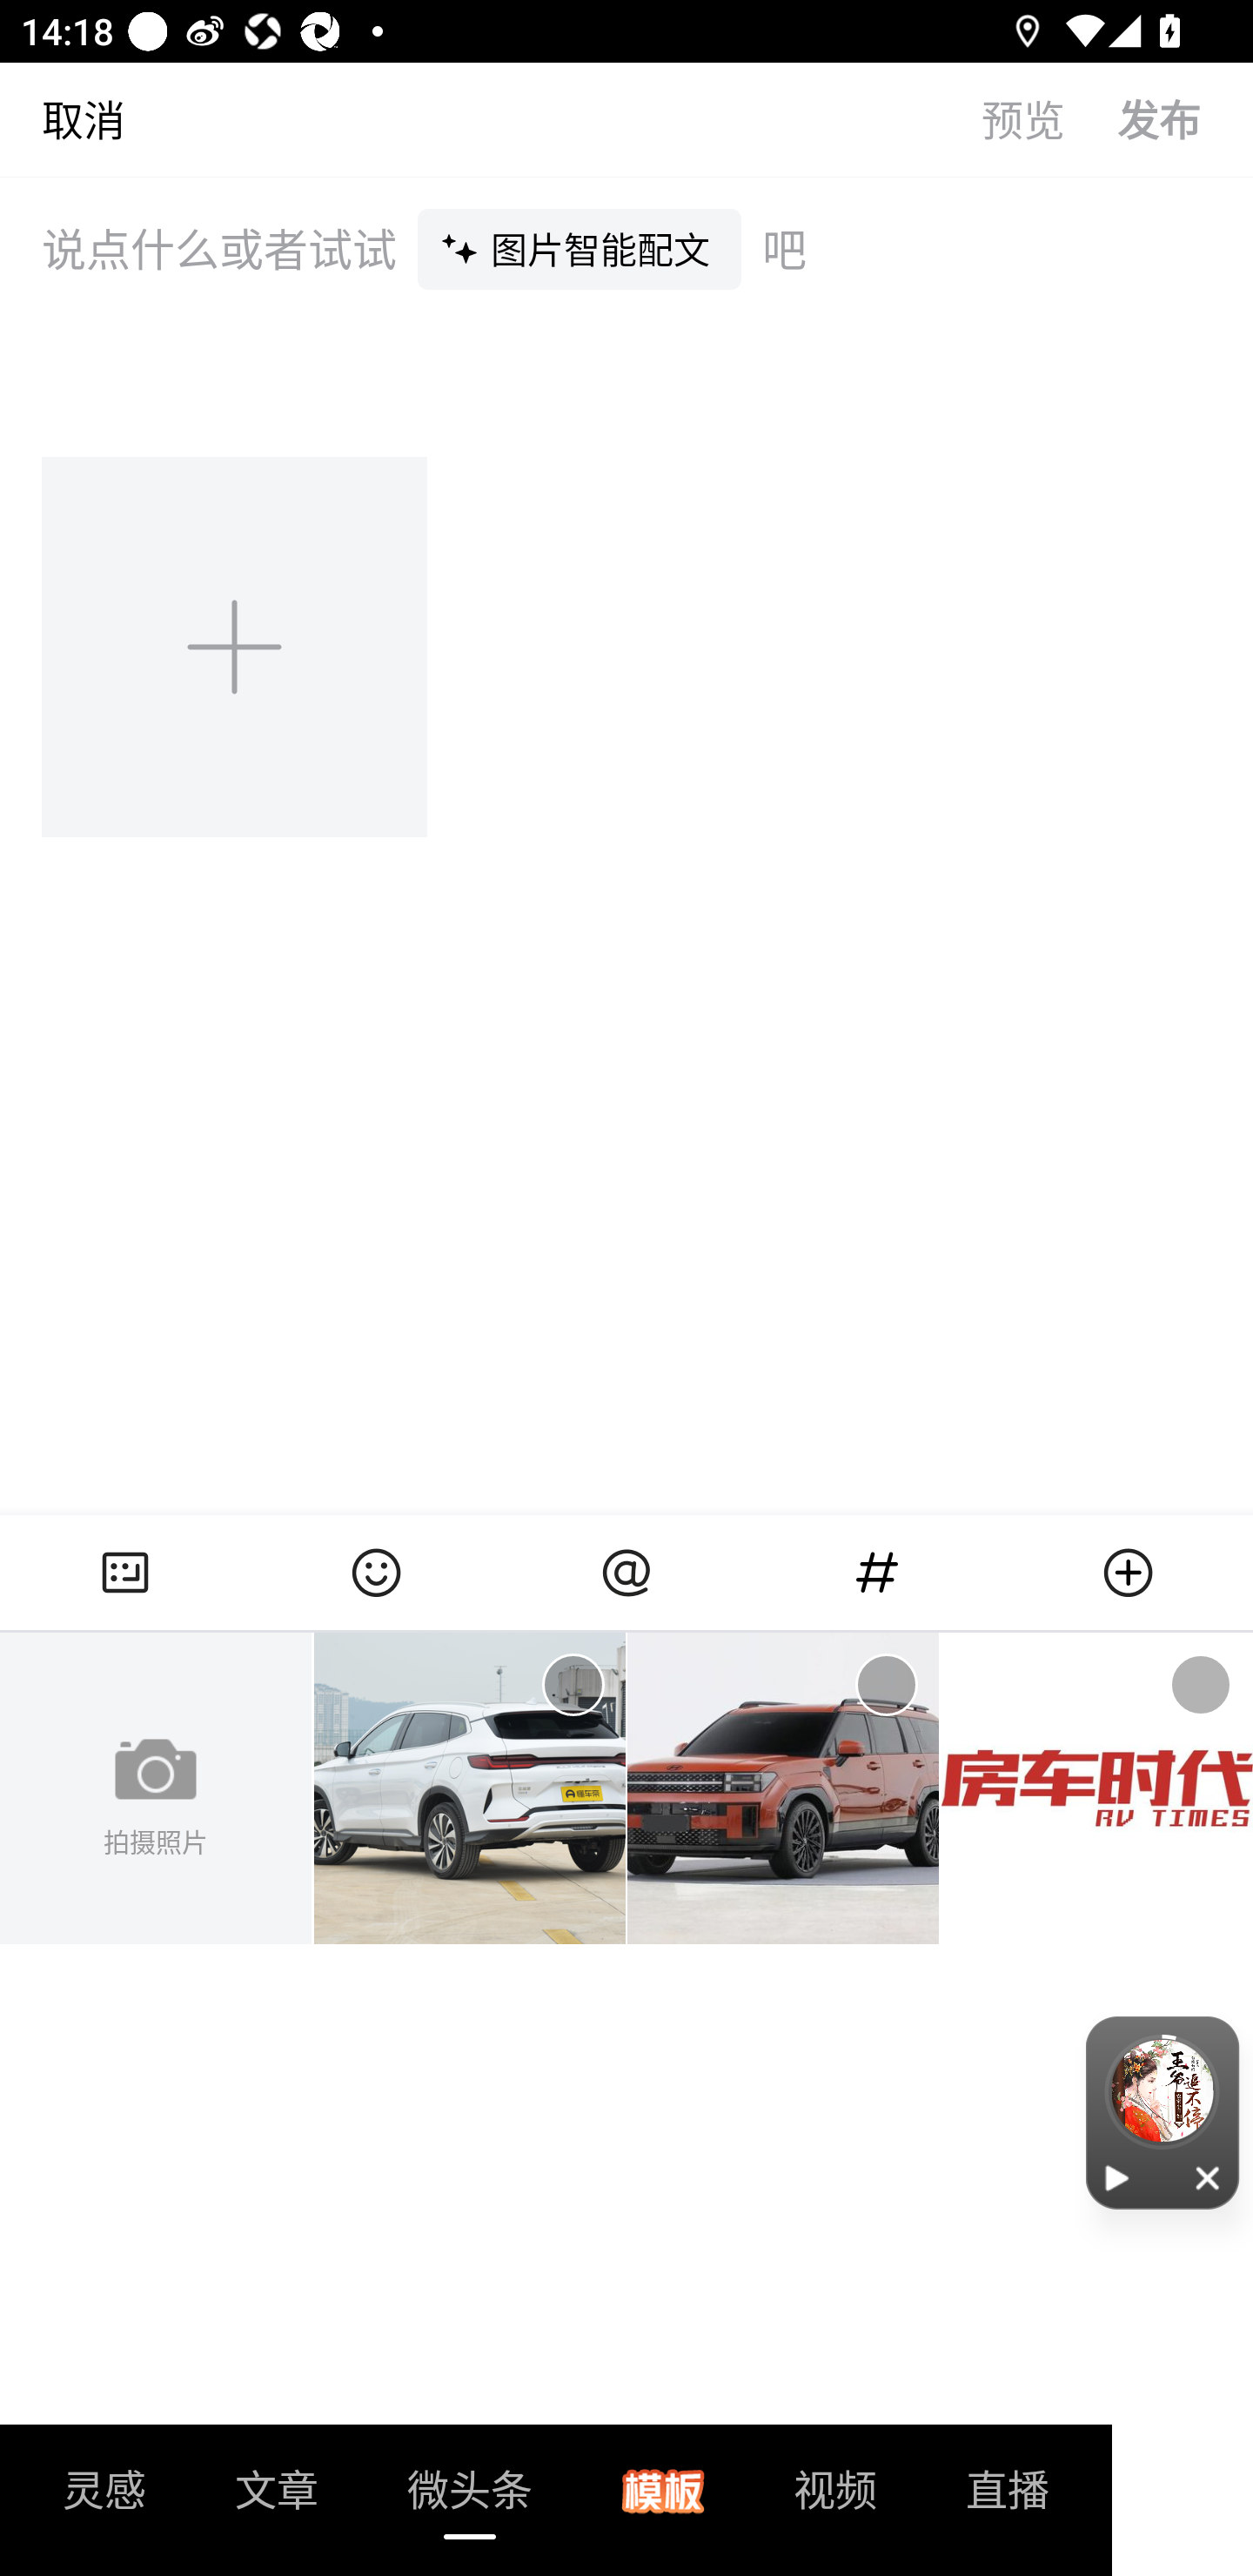 This screenshot has width=1253, height=2576. What do you see at coordinates (835, 2499) in the screenshot?
I see `视频` at bounding box center [835, 2499].